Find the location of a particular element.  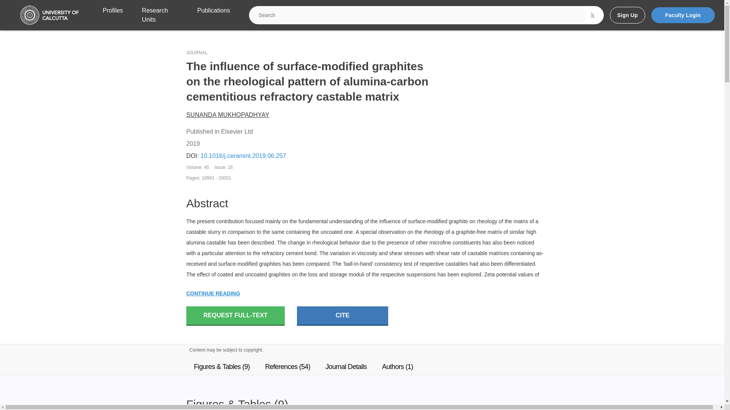

Research Units is located at coordinates (160, 15).